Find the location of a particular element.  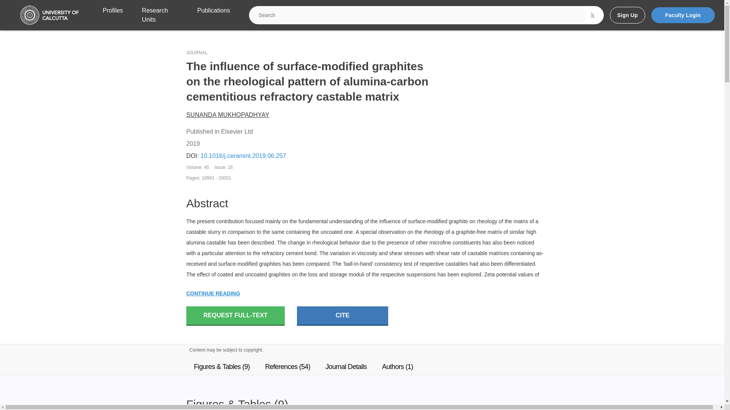

Research Units is located at coordinates (160, 15).